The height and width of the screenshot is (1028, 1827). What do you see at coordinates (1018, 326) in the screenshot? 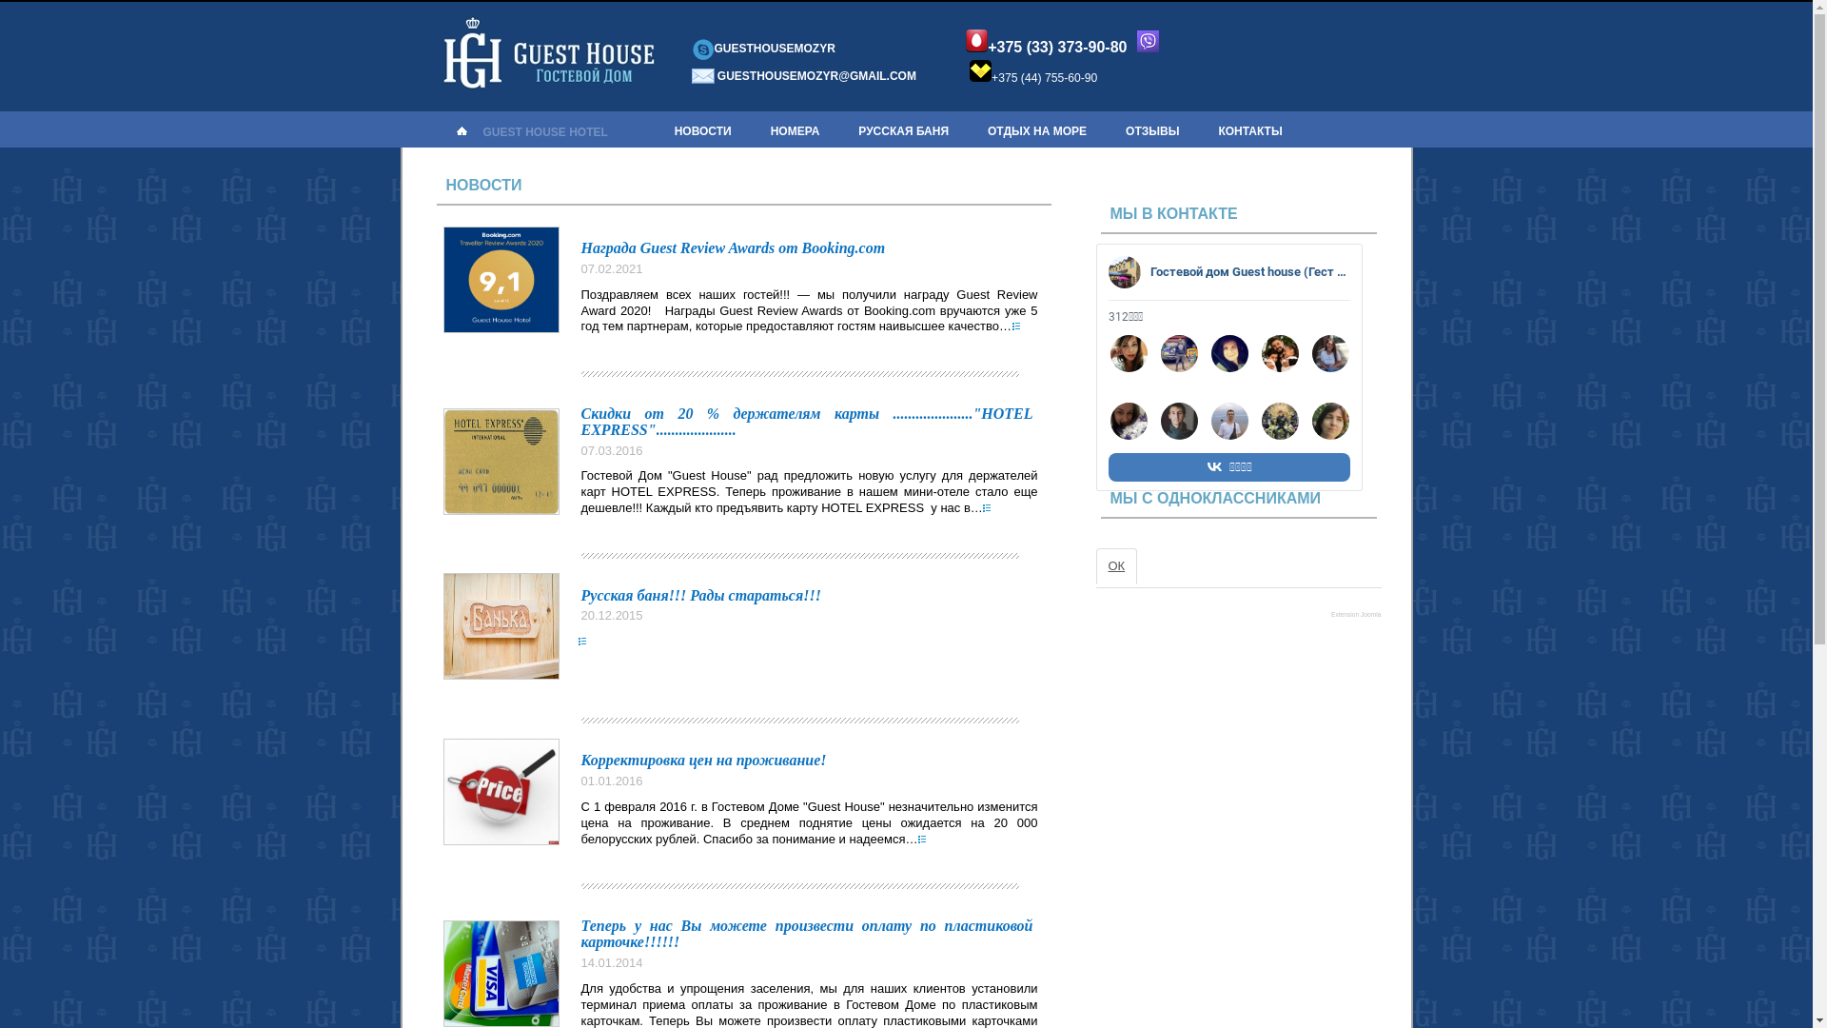
I see `   ` at bounding box center [1018, 326].